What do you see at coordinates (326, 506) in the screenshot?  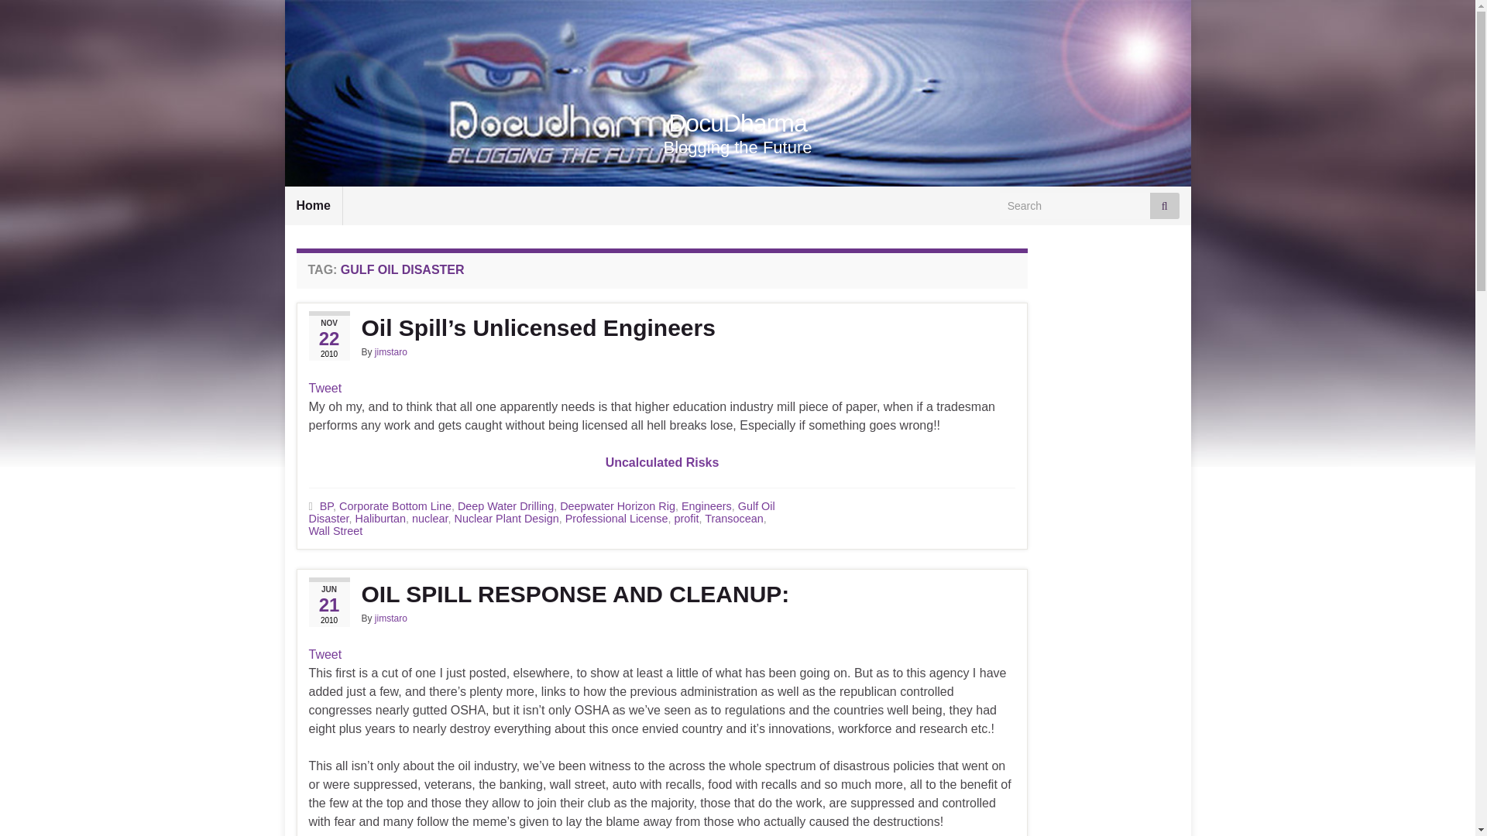 I see `BP` at bounding box center [326, 506].